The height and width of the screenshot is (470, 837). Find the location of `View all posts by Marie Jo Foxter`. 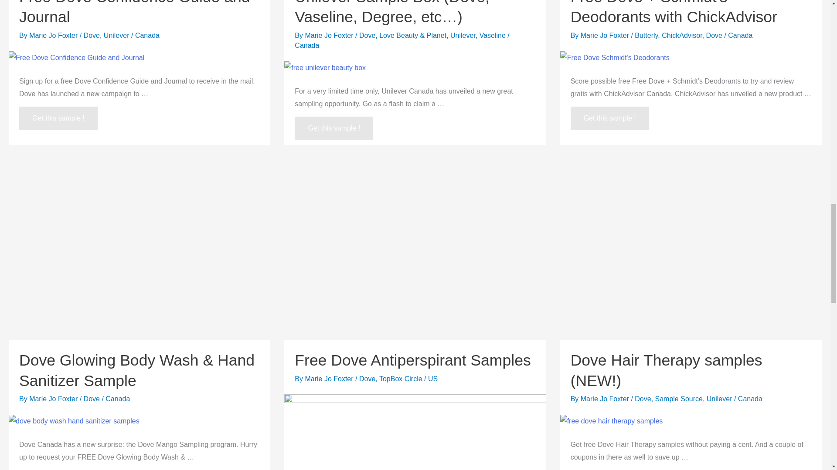

View all posts by Marie Jo Foxter is located at coordinates (330, 379).